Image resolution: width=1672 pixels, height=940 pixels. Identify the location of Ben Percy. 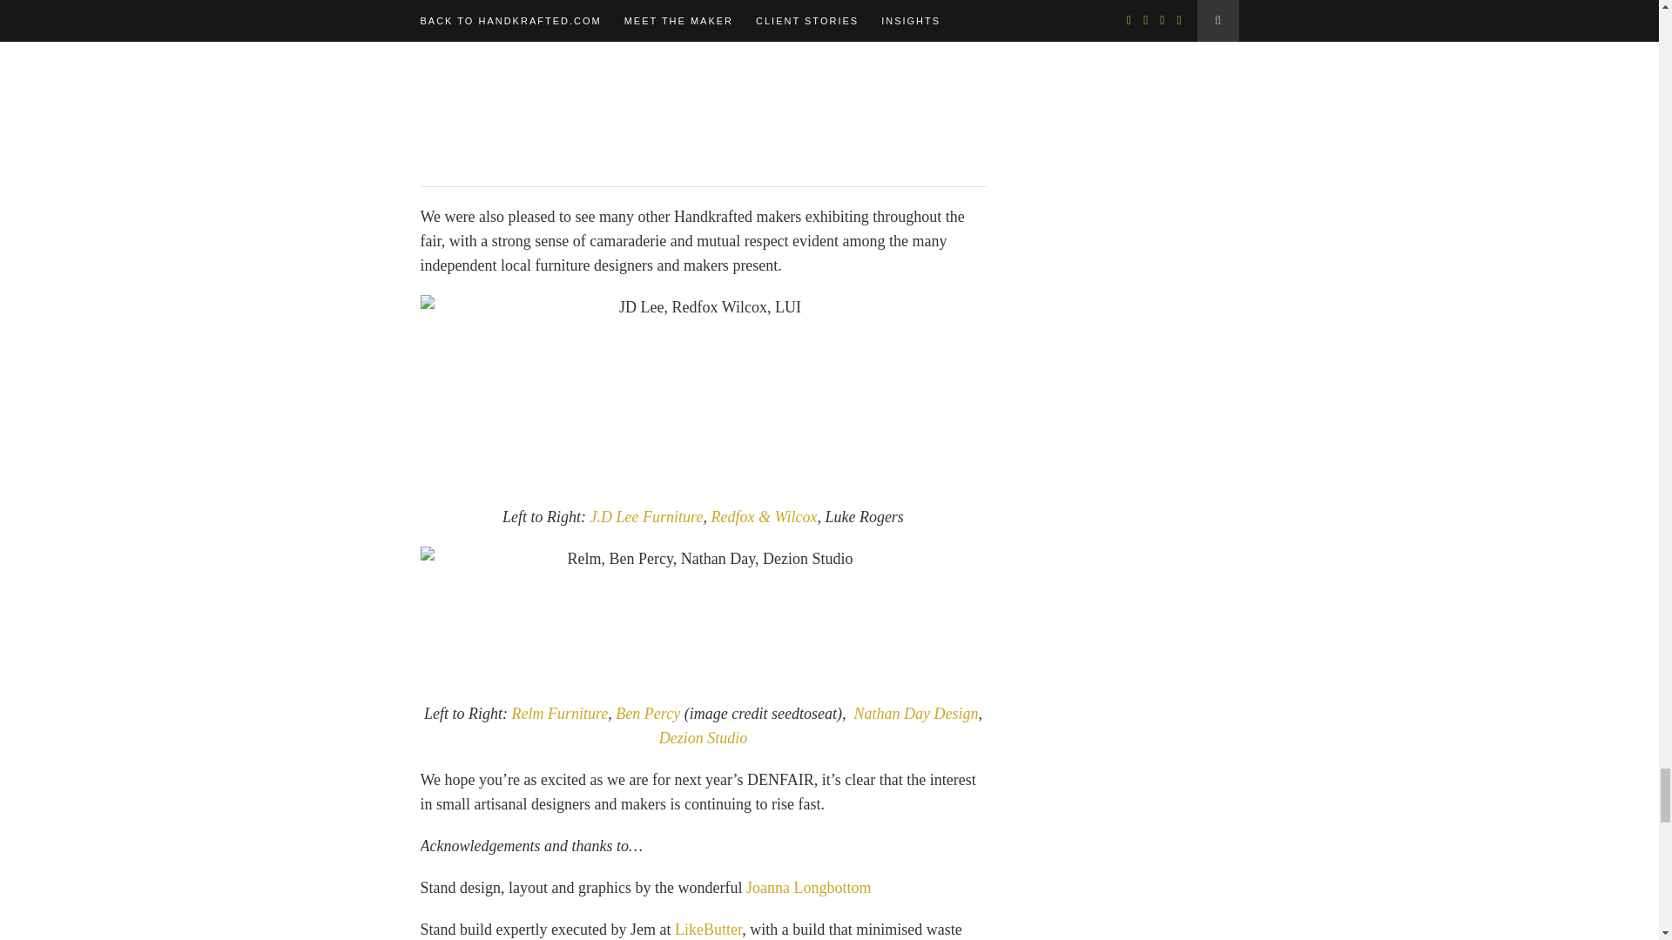
(648, 714).